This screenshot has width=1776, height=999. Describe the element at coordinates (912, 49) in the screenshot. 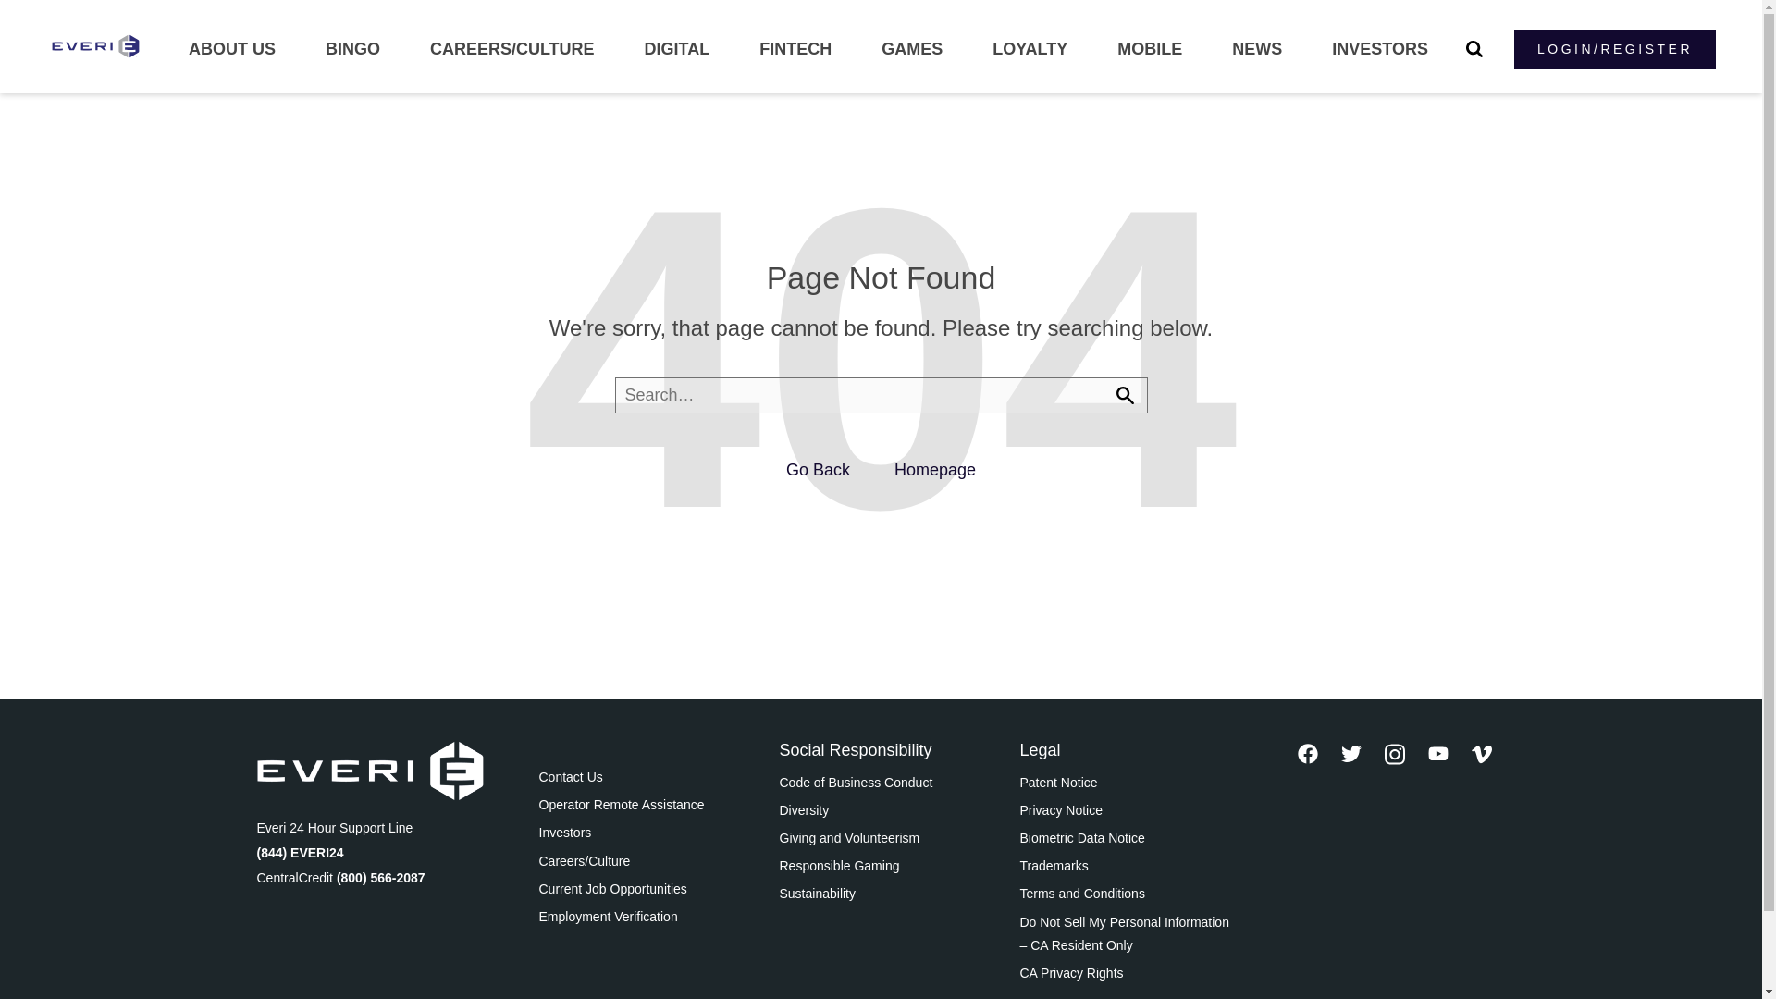

I see `GAMES` at that location.